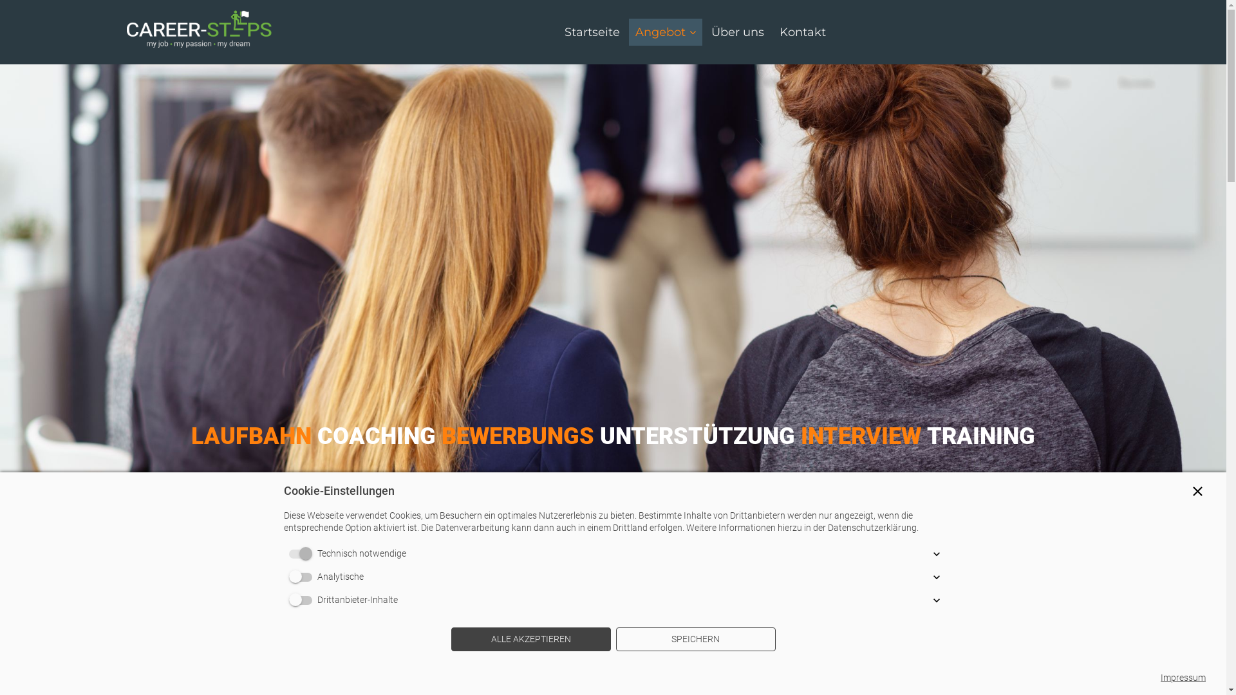 The width and height of the screenshot is (1236, 695). I want to click on Angebot, so click(665, 32).